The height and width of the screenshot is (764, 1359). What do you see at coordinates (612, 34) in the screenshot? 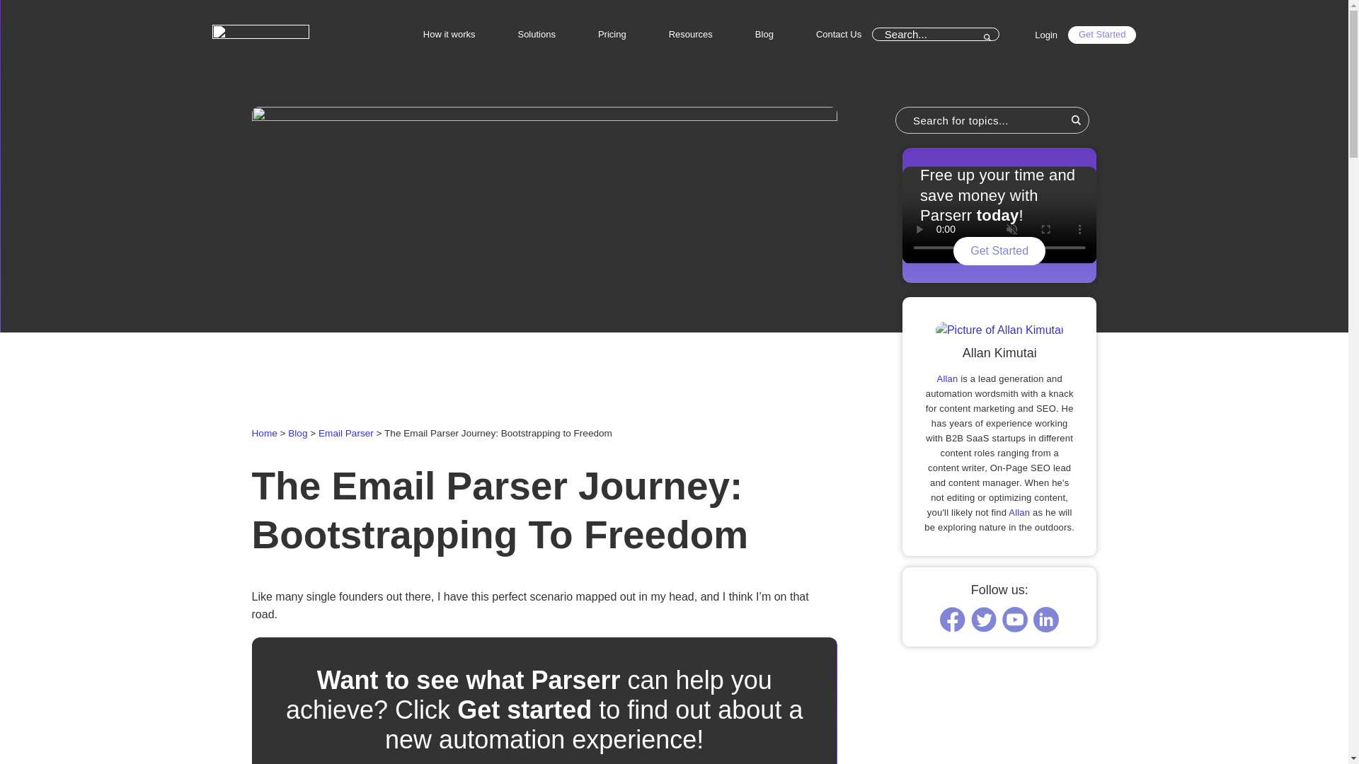
I see `Pricing` at bounding box center [612, 34].